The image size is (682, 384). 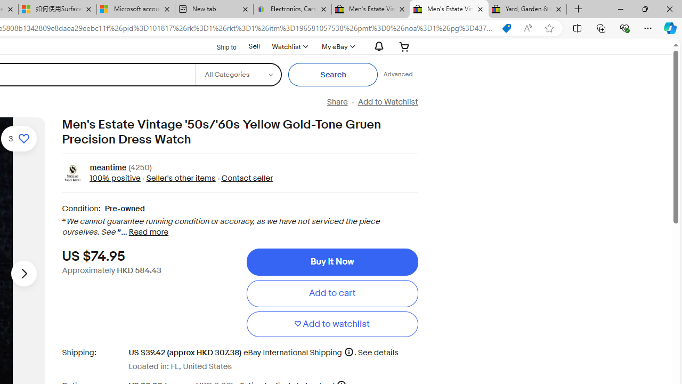 What do you see at coordinates (404, 46) in the screenshot?
I see `Expand Cart` at bounding box center [404, 46].